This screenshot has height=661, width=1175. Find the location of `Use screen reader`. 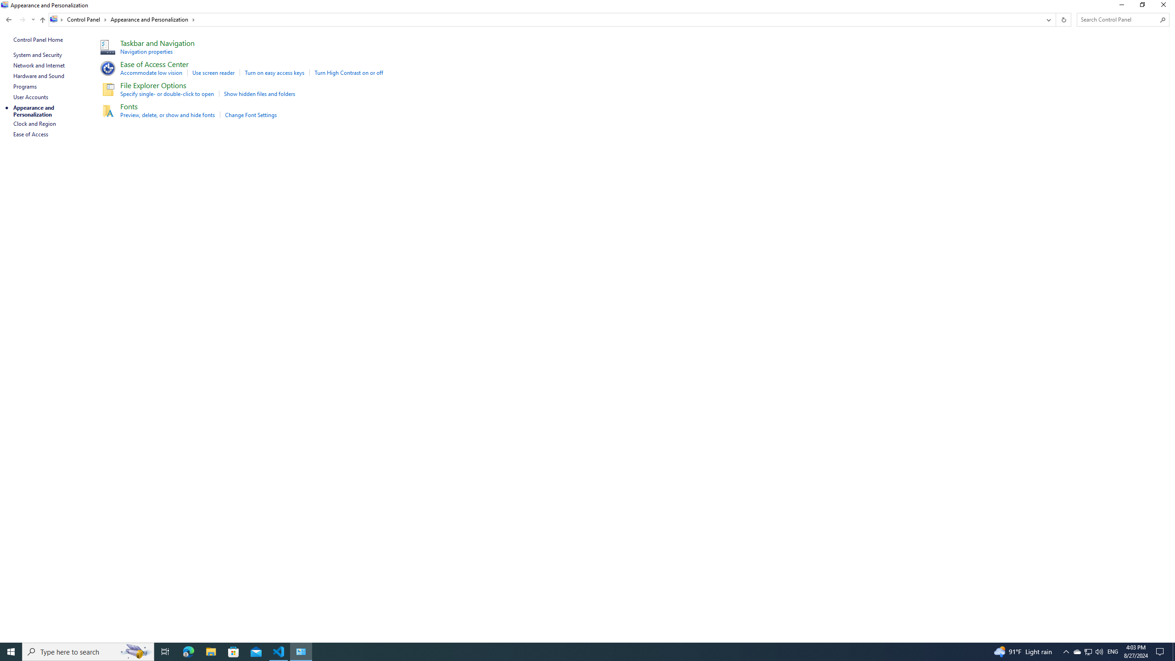

Use screen reader is located at coordinates (213, 73).